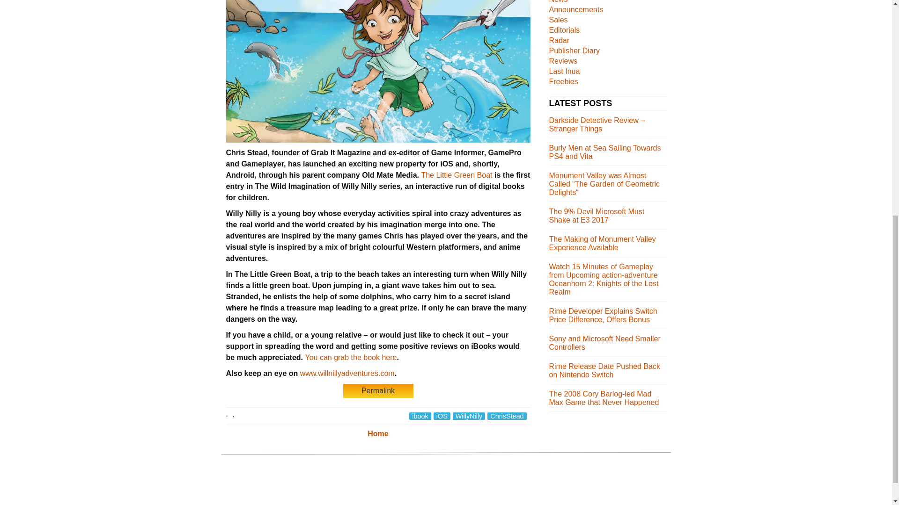  What do you see at coordinates (347, 373) in the screenshot?
I see `www.willnillyadventures.com` at bounding box center [347, 373].